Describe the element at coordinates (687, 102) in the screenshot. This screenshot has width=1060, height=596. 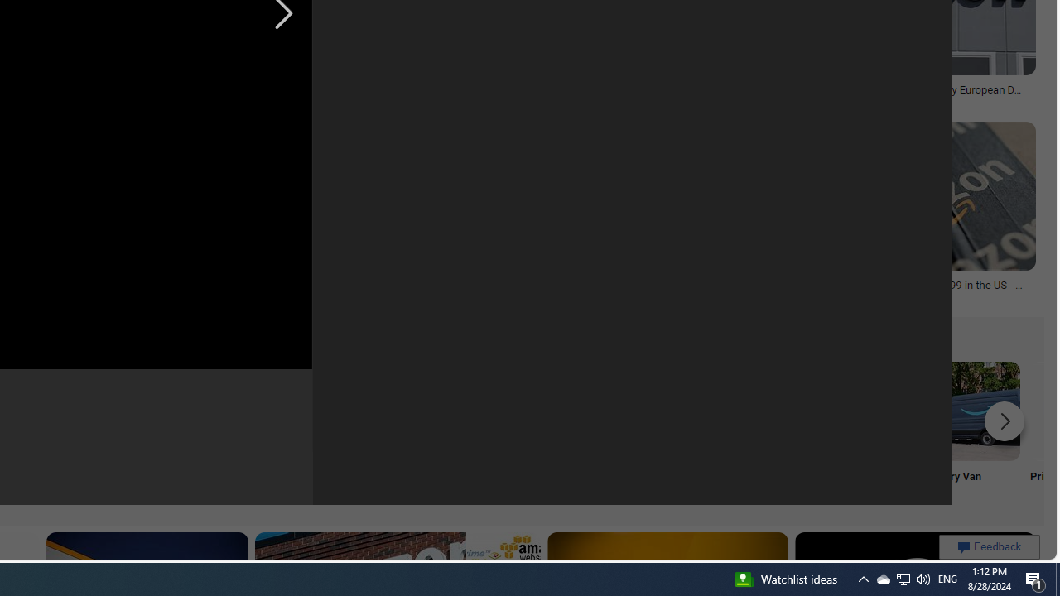
I see `aiophotoz.com` at that location.